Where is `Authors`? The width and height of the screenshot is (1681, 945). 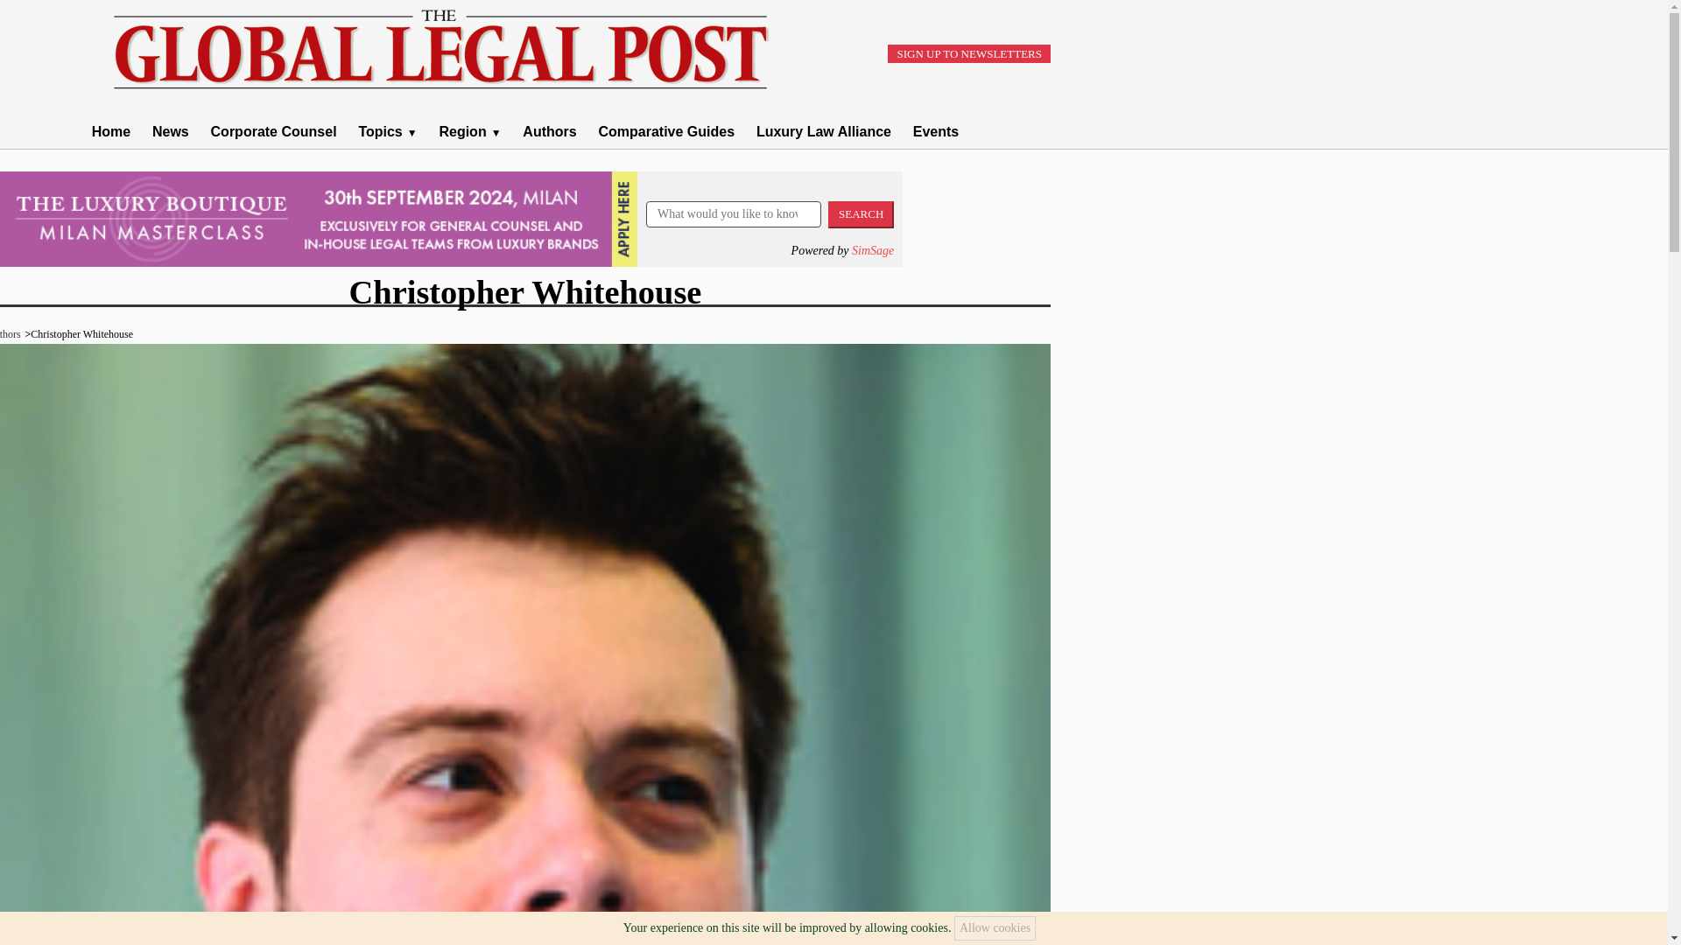 Authors is located at coordinates (11, 333).